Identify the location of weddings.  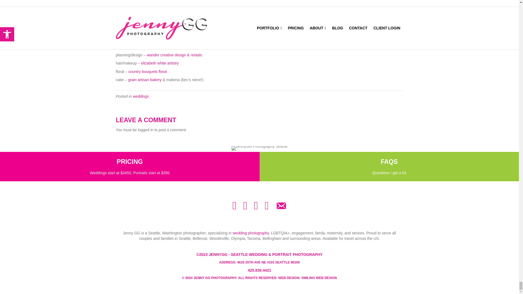
(141, 96).